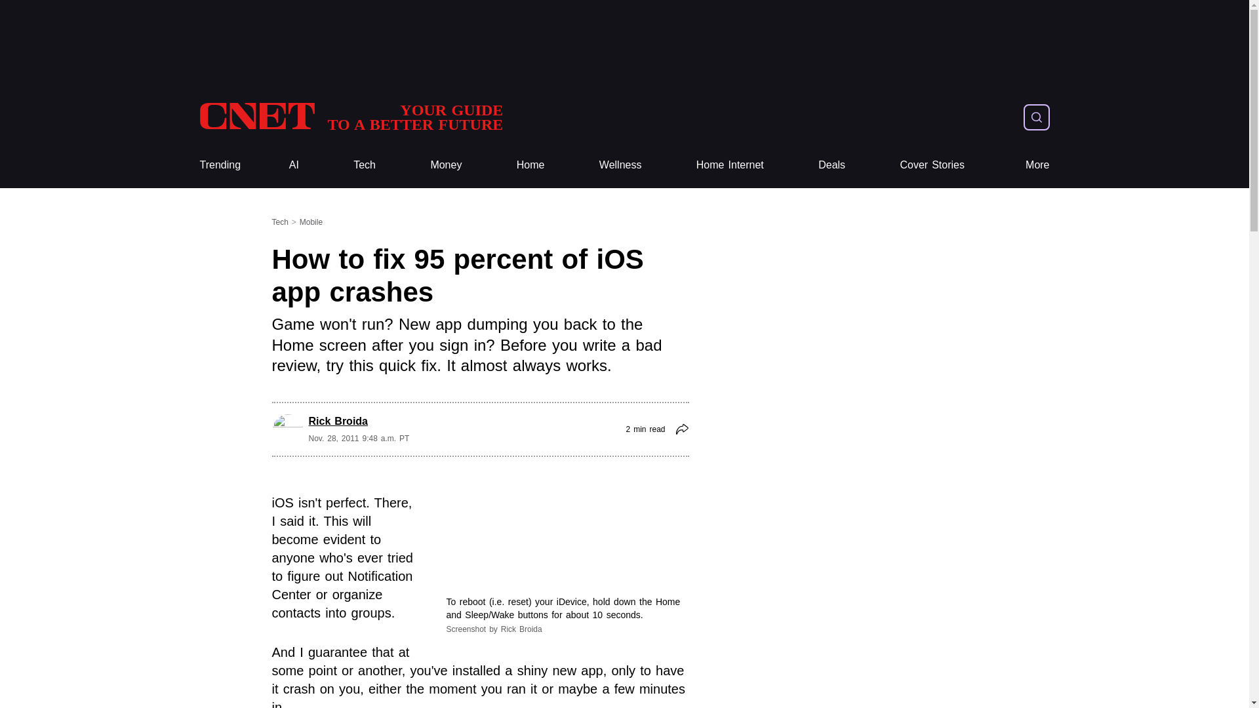 This screenshot has height=708, width=1259. I want to click on Cover Stories, so click(932, 165).